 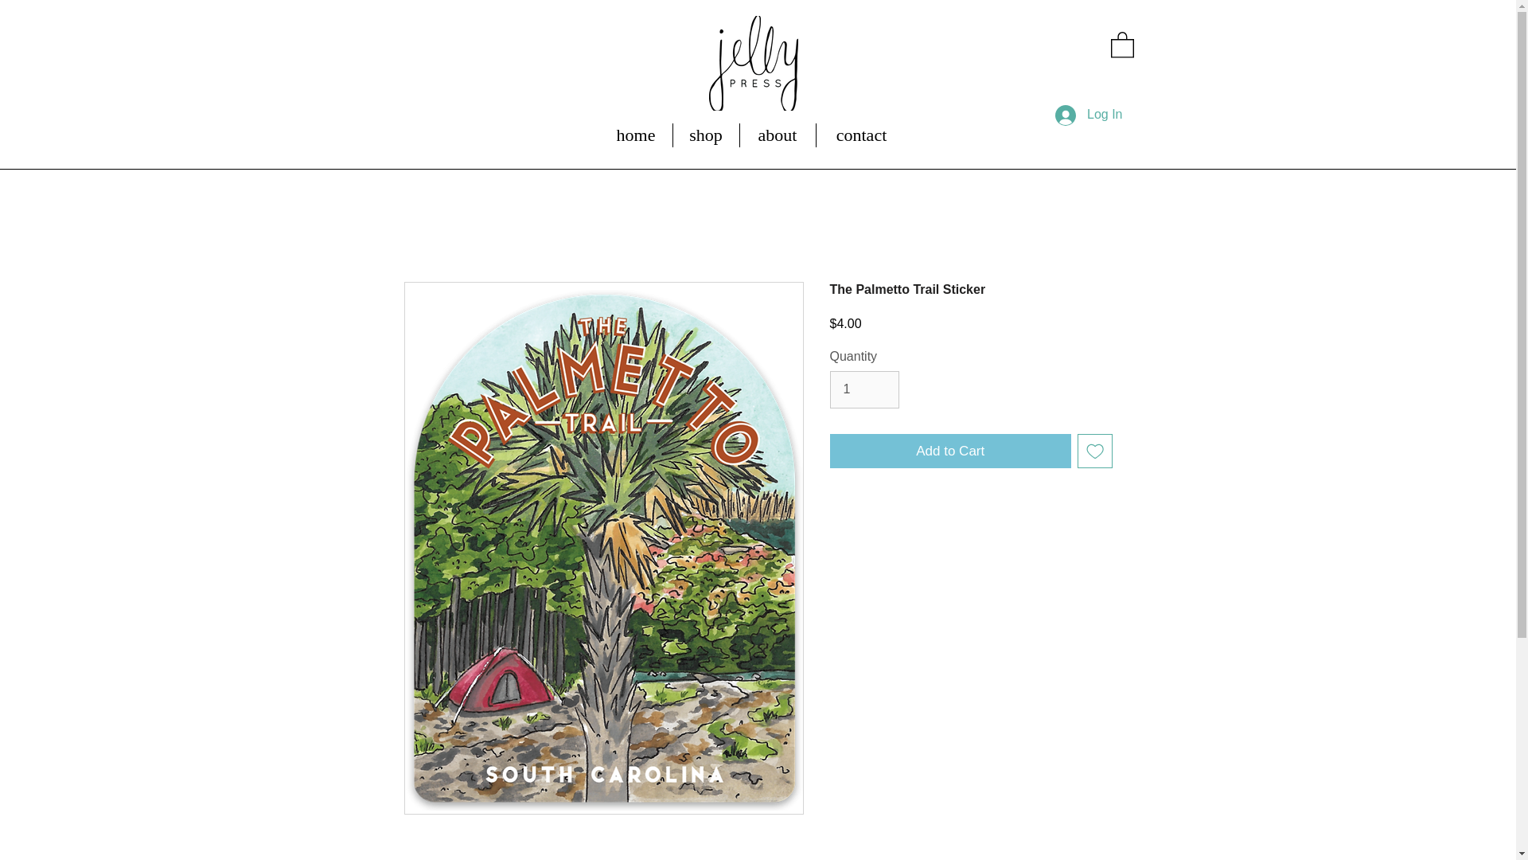 I want to click on shop, so click(x=707, y=135).